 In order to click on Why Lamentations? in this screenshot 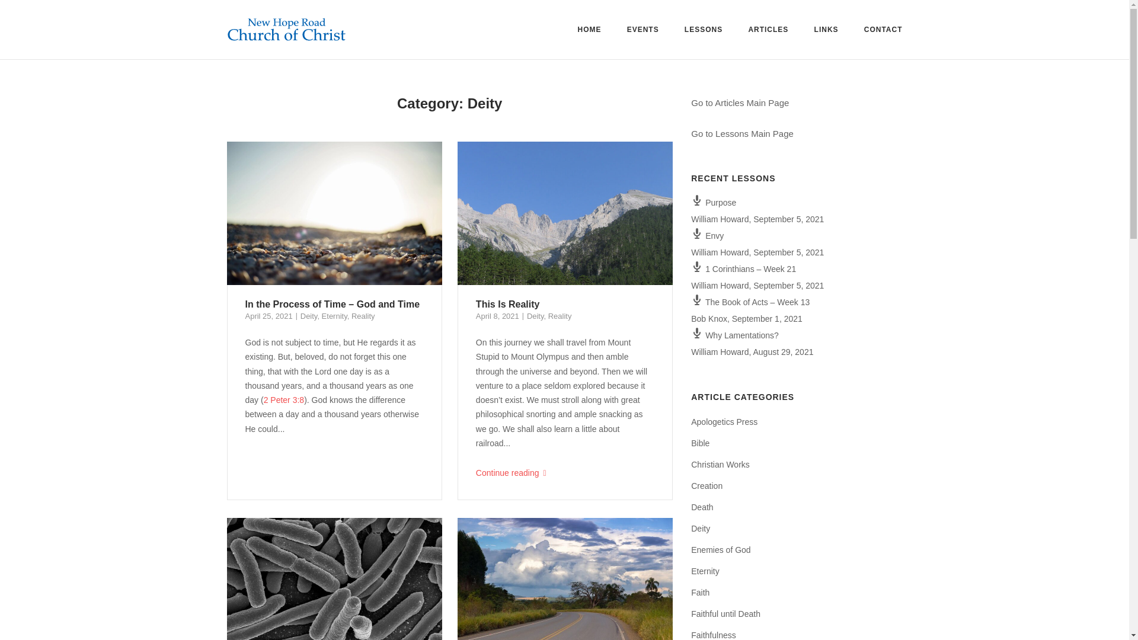, I will do `click(734, 335)`.